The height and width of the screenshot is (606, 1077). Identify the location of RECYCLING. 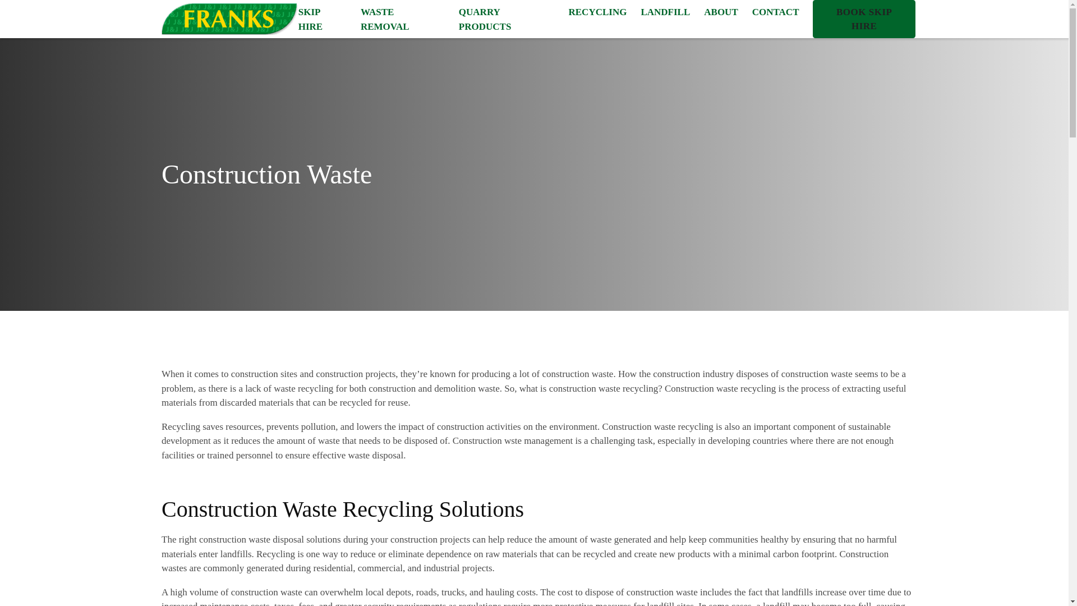
(597, 12).